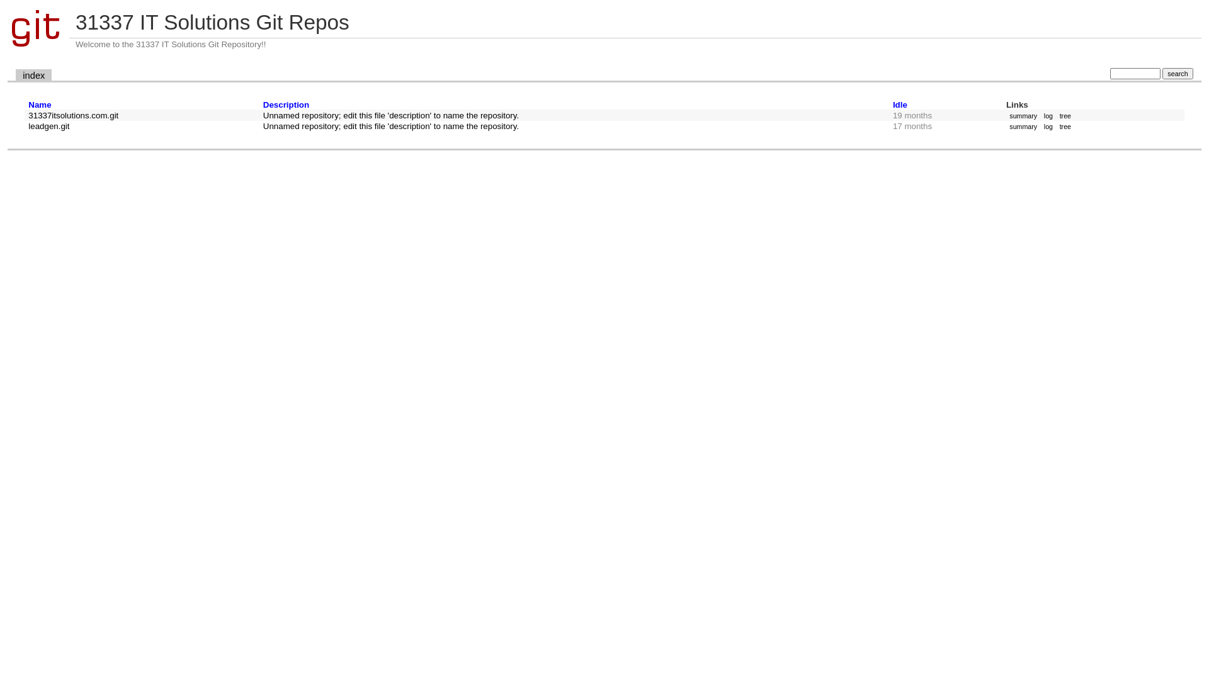 This screenshot has height=680, width=1209. I want to click on tree, so click(1065, 127).